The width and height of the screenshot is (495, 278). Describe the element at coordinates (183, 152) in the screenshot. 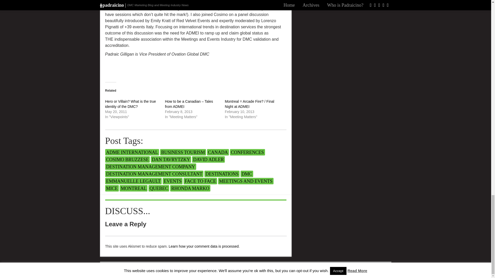

I see `BUSINESS TOURISM` at that location.